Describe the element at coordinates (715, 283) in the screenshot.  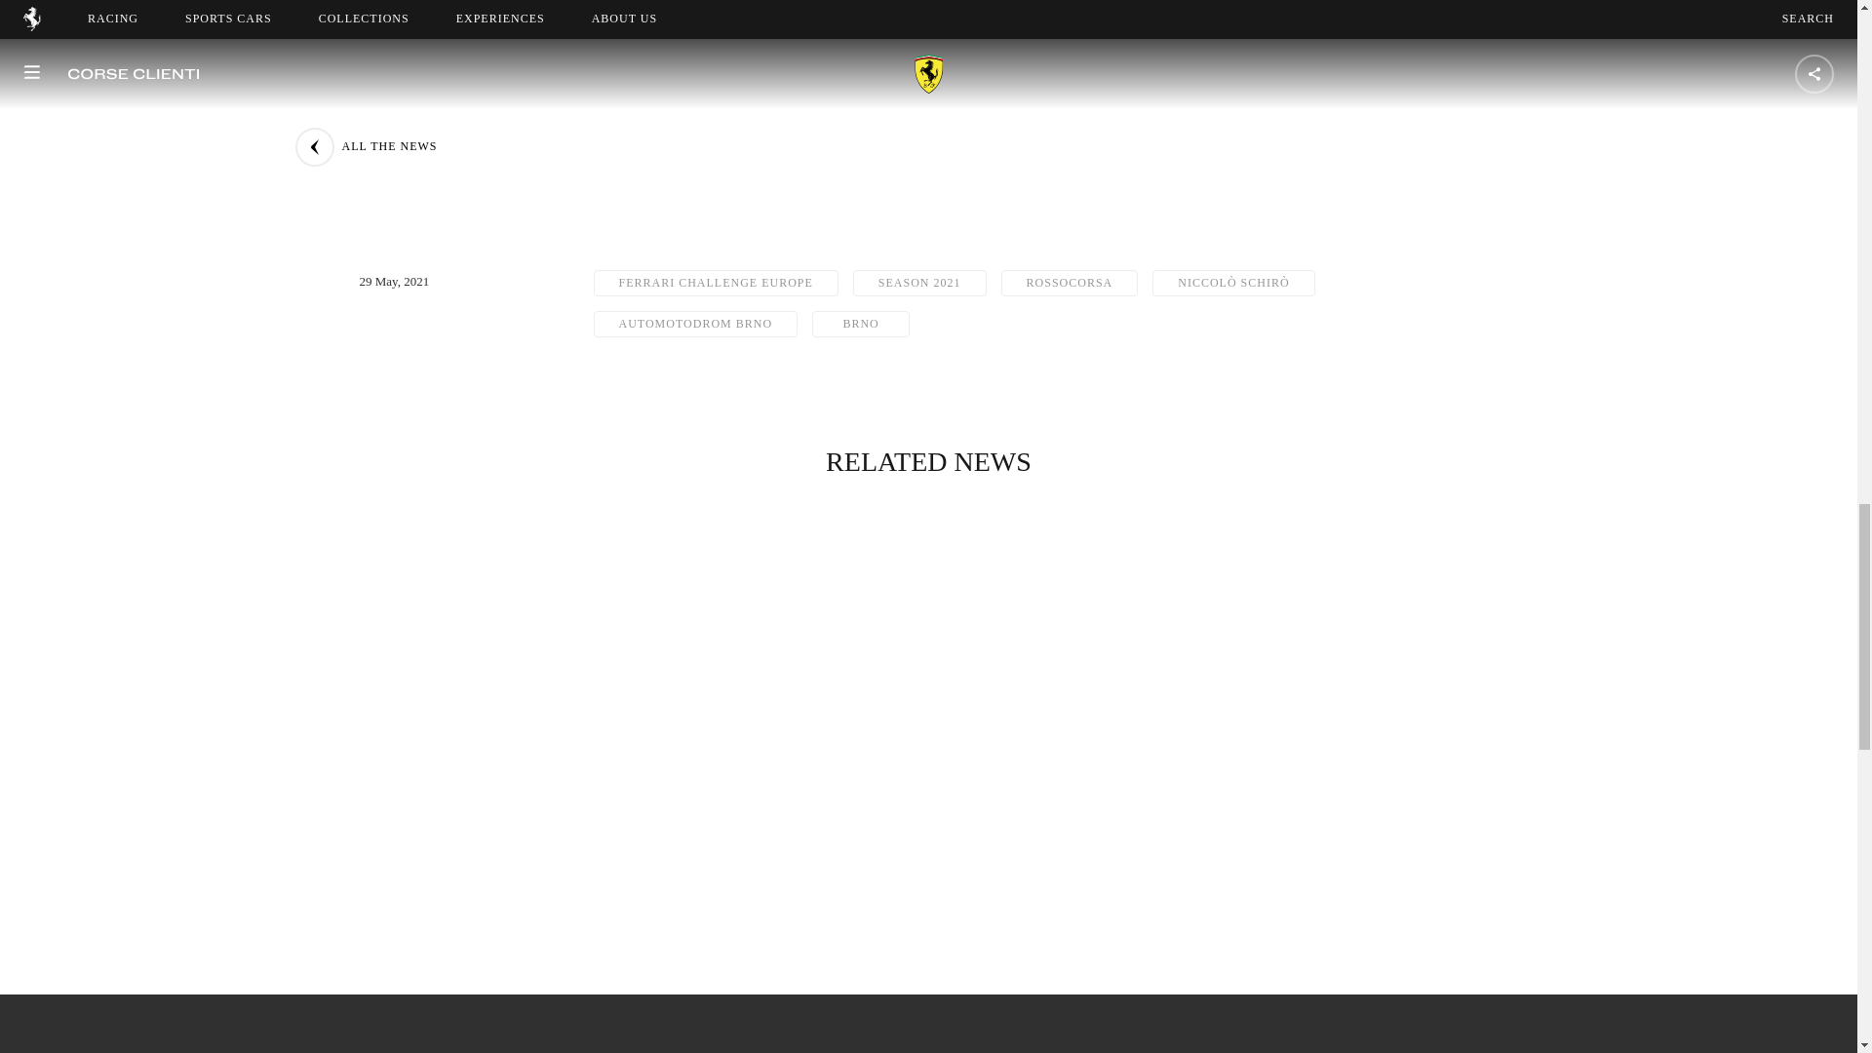
I see `FERRARI CHALLENGE EUROPE` at that location.